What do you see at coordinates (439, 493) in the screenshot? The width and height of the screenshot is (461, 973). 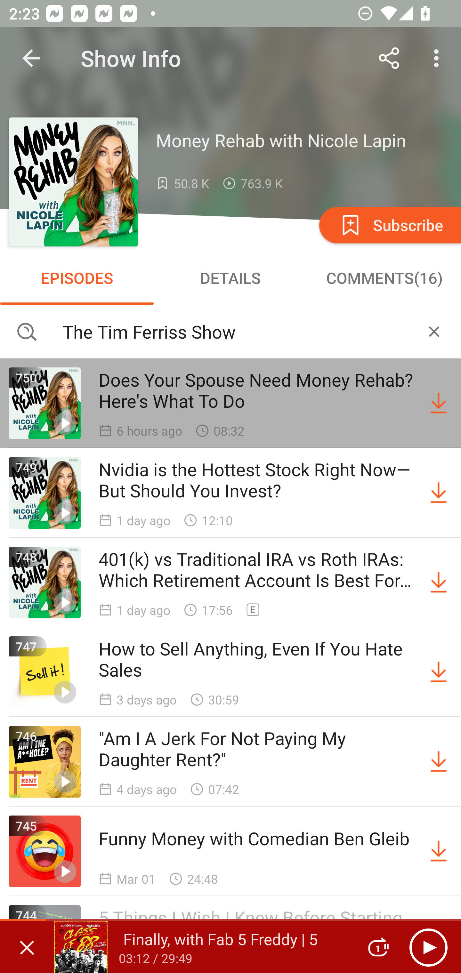 I see `Download` at bounding box center [439, 493].